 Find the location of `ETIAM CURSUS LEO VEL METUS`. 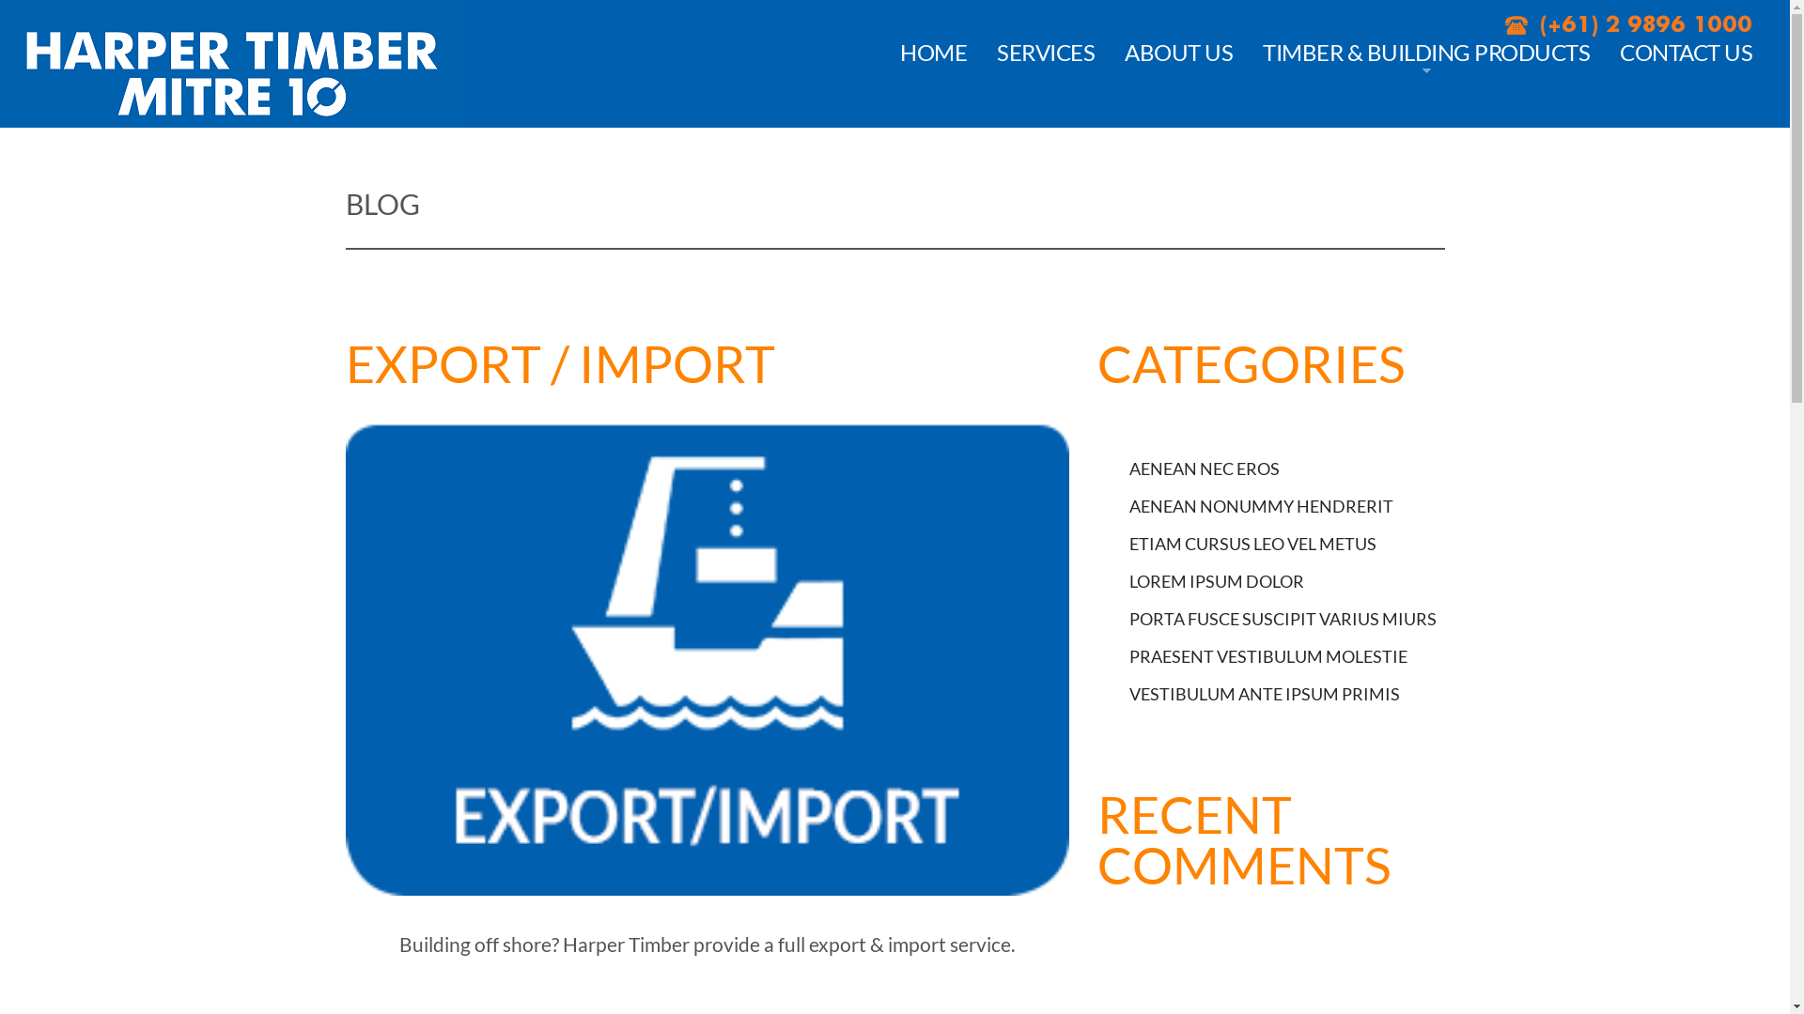

ETIAM CURSUS LEO VEL METUS is located at coordinates (1253, 544).